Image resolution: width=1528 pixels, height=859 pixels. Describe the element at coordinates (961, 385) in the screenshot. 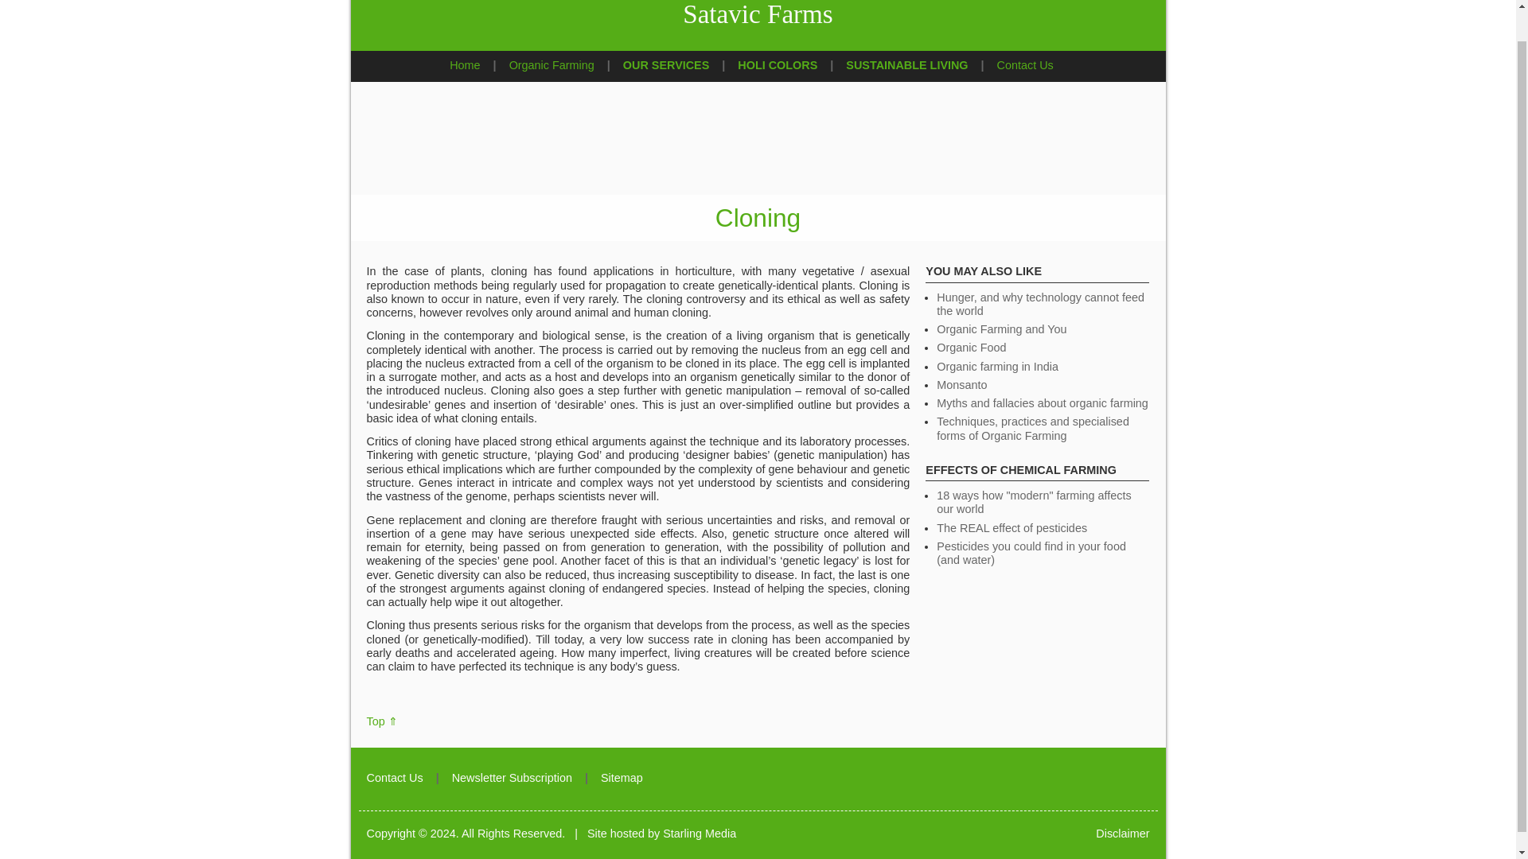

I see `Monsanto` at that location.